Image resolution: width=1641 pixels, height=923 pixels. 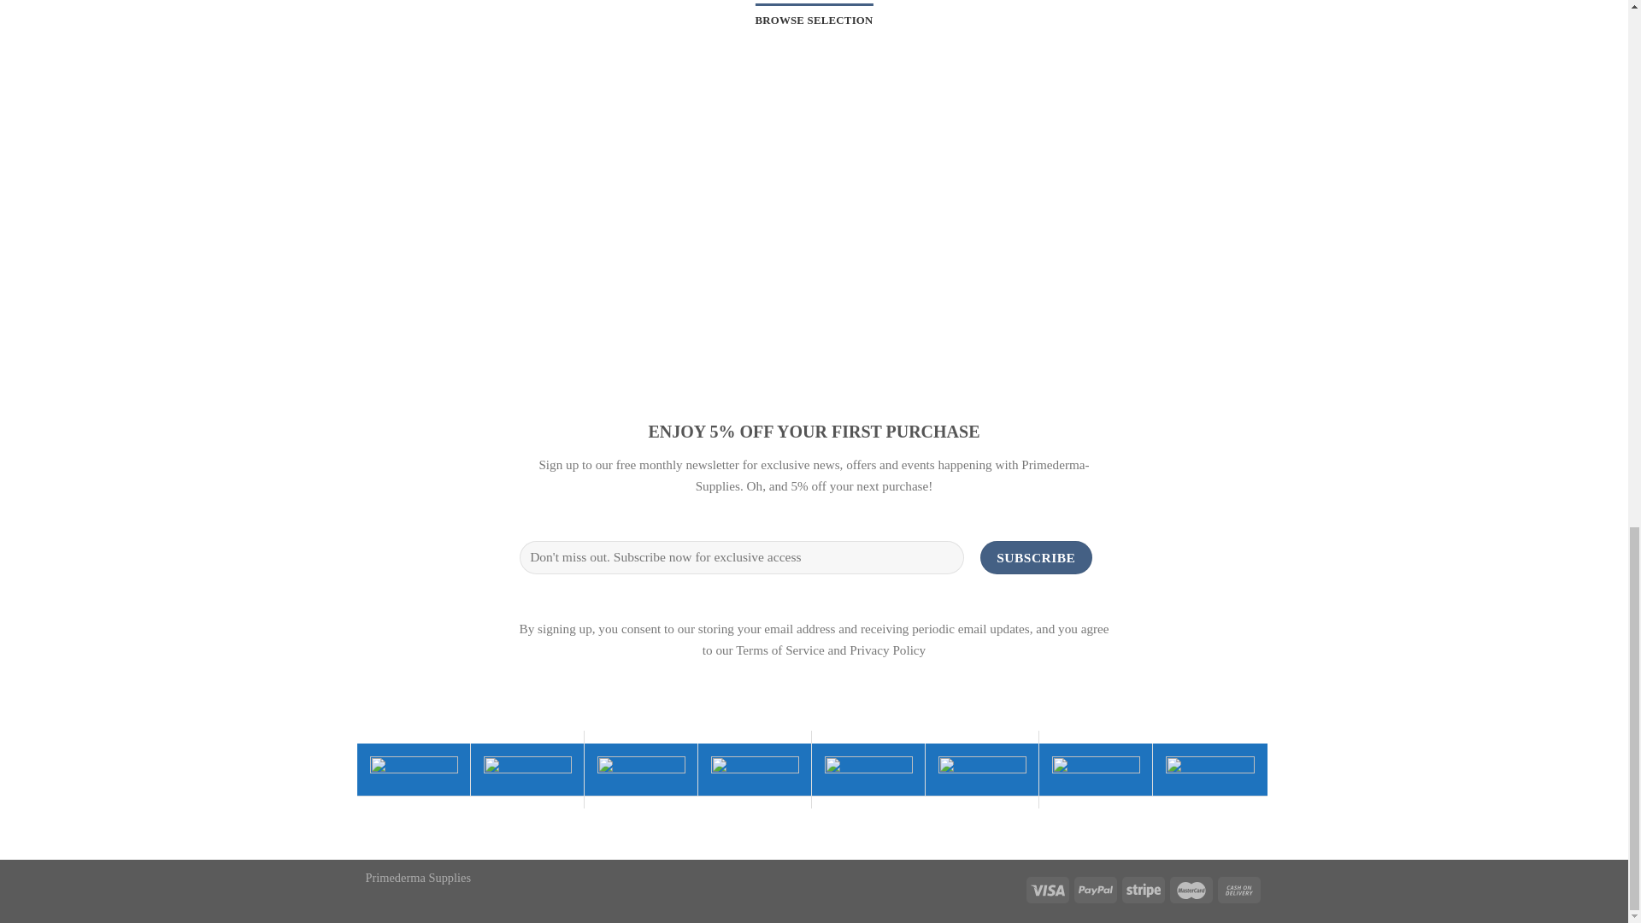 What do you see at coordinates (1036, 557) in the screenshot?
I see `Subscribe` at bounding box center [1036, 557].